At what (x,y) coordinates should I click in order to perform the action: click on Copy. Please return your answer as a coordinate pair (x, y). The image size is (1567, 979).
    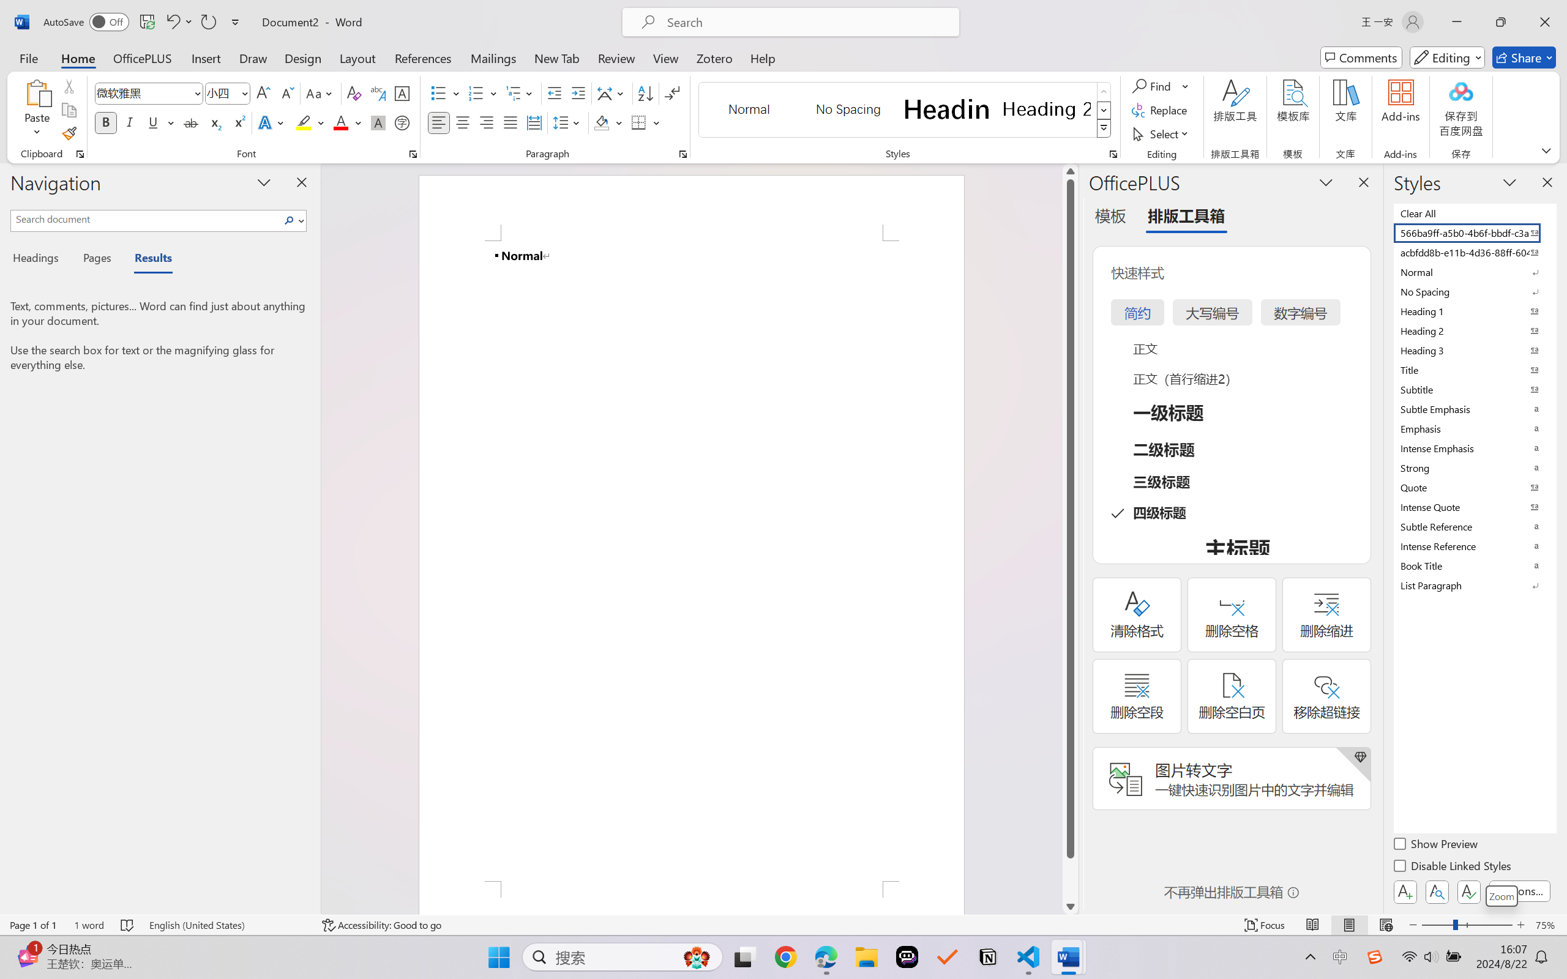
    Looking at the image, I should click on (69, 110).